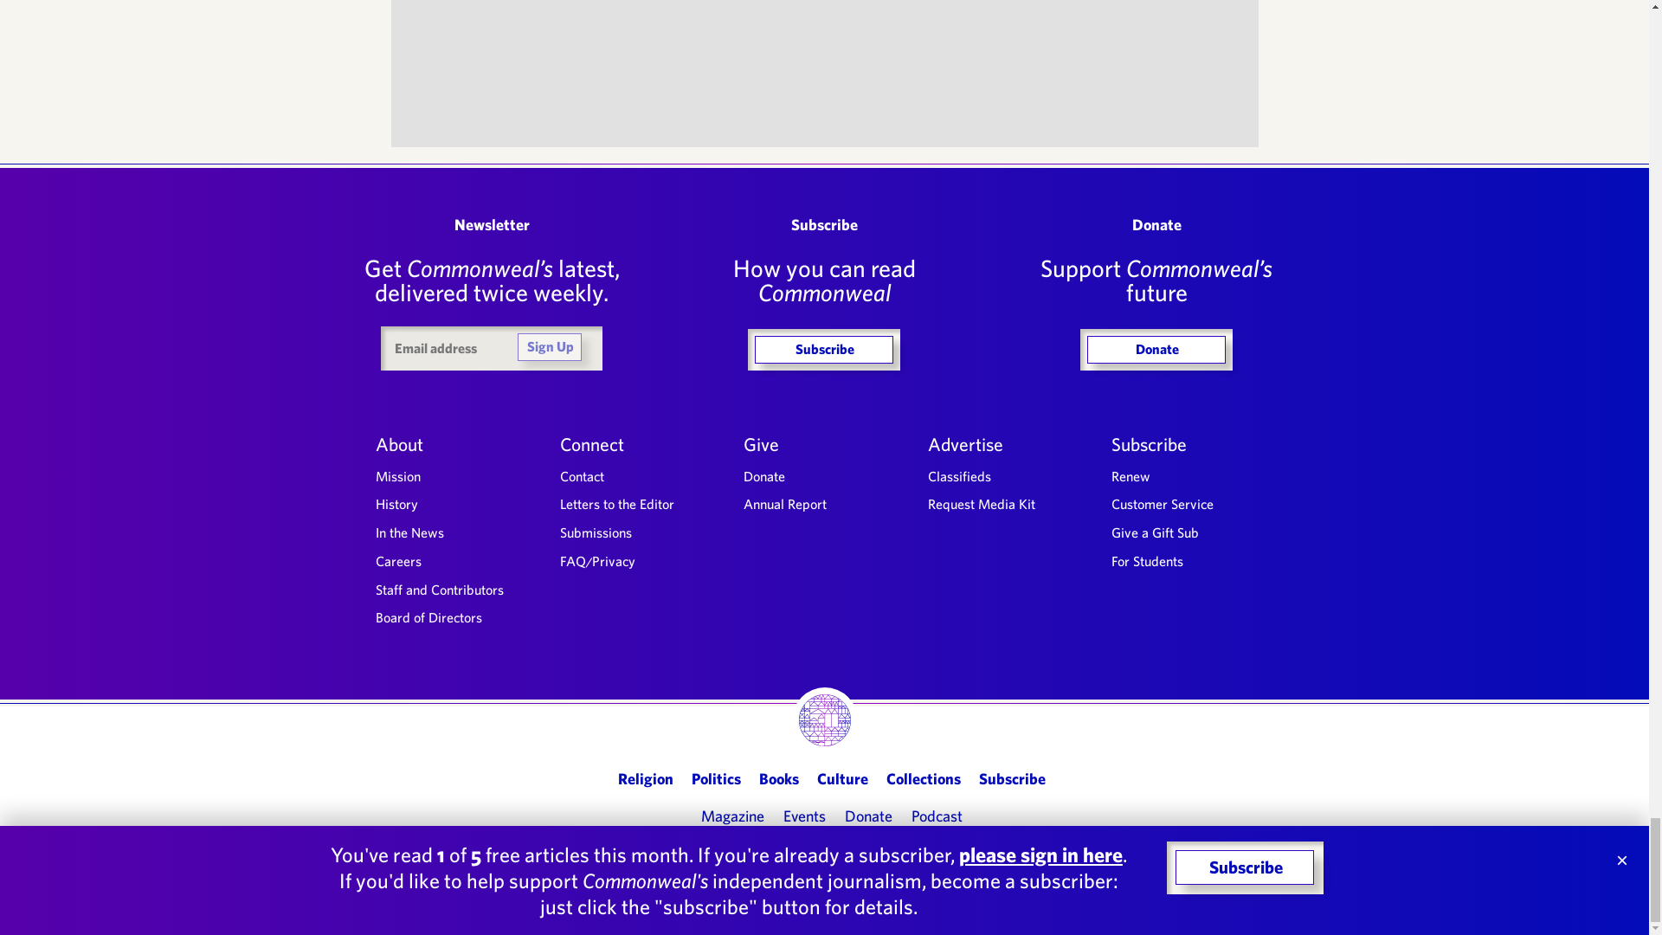 This screenshot has height=935, width=1662. I want to click on 3rd party ad content, so click(825, 67).